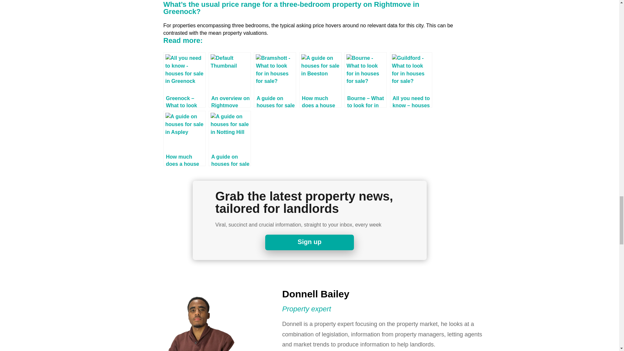 The width and height of the screenshot is (624, 351). Describe the element at coordinates (184, 138) in the screenshot. I see `How much does a house for sale cost in Aspley?` at that location.